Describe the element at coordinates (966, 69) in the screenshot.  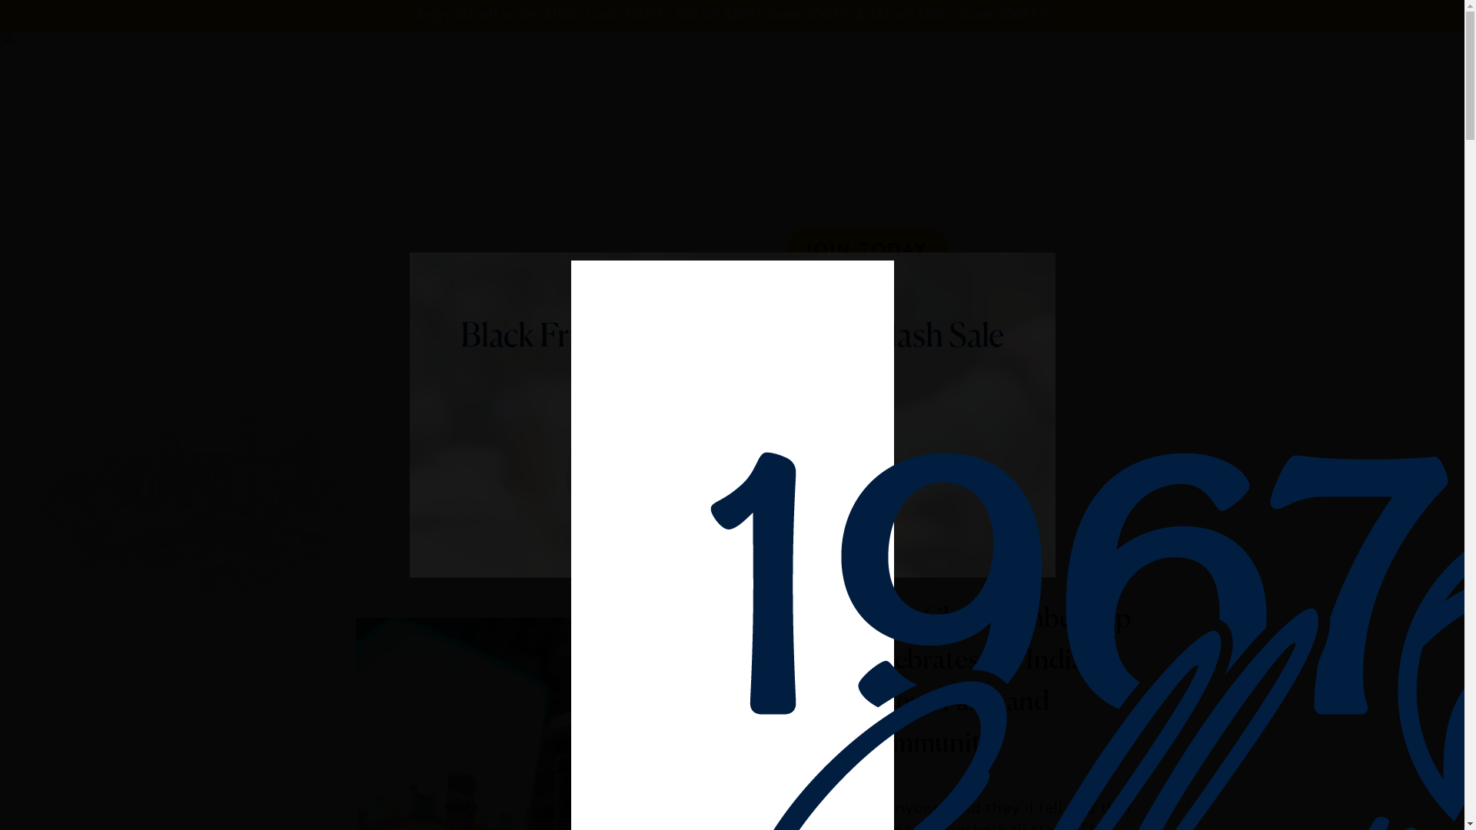
I see `Info` at that location.